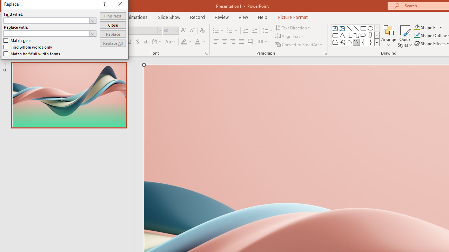 The width and height of the screenshot is (449, 252). What do you see at coordinates (18, 41) in the screenshot?
I see `Match case` at bounding box center [18, 41].